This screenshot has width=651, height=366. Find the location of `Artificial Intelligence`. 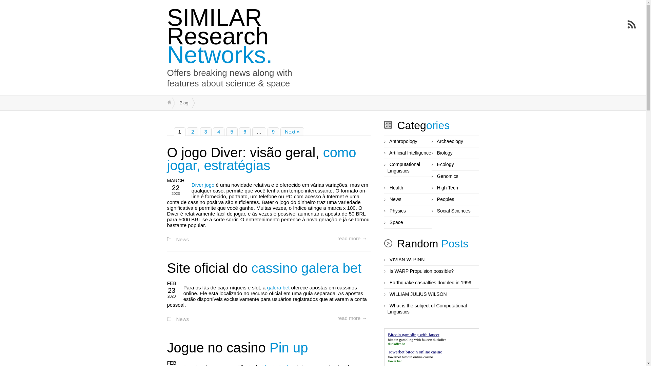

Artificial Intelligence is located at coordinates (410, 153).